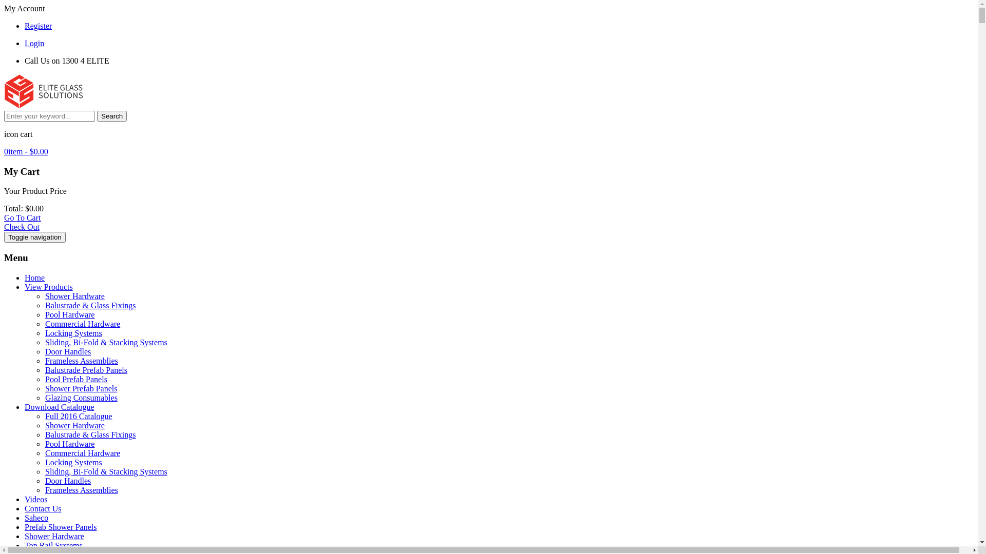  I want to click on Home, so click(35, 278).